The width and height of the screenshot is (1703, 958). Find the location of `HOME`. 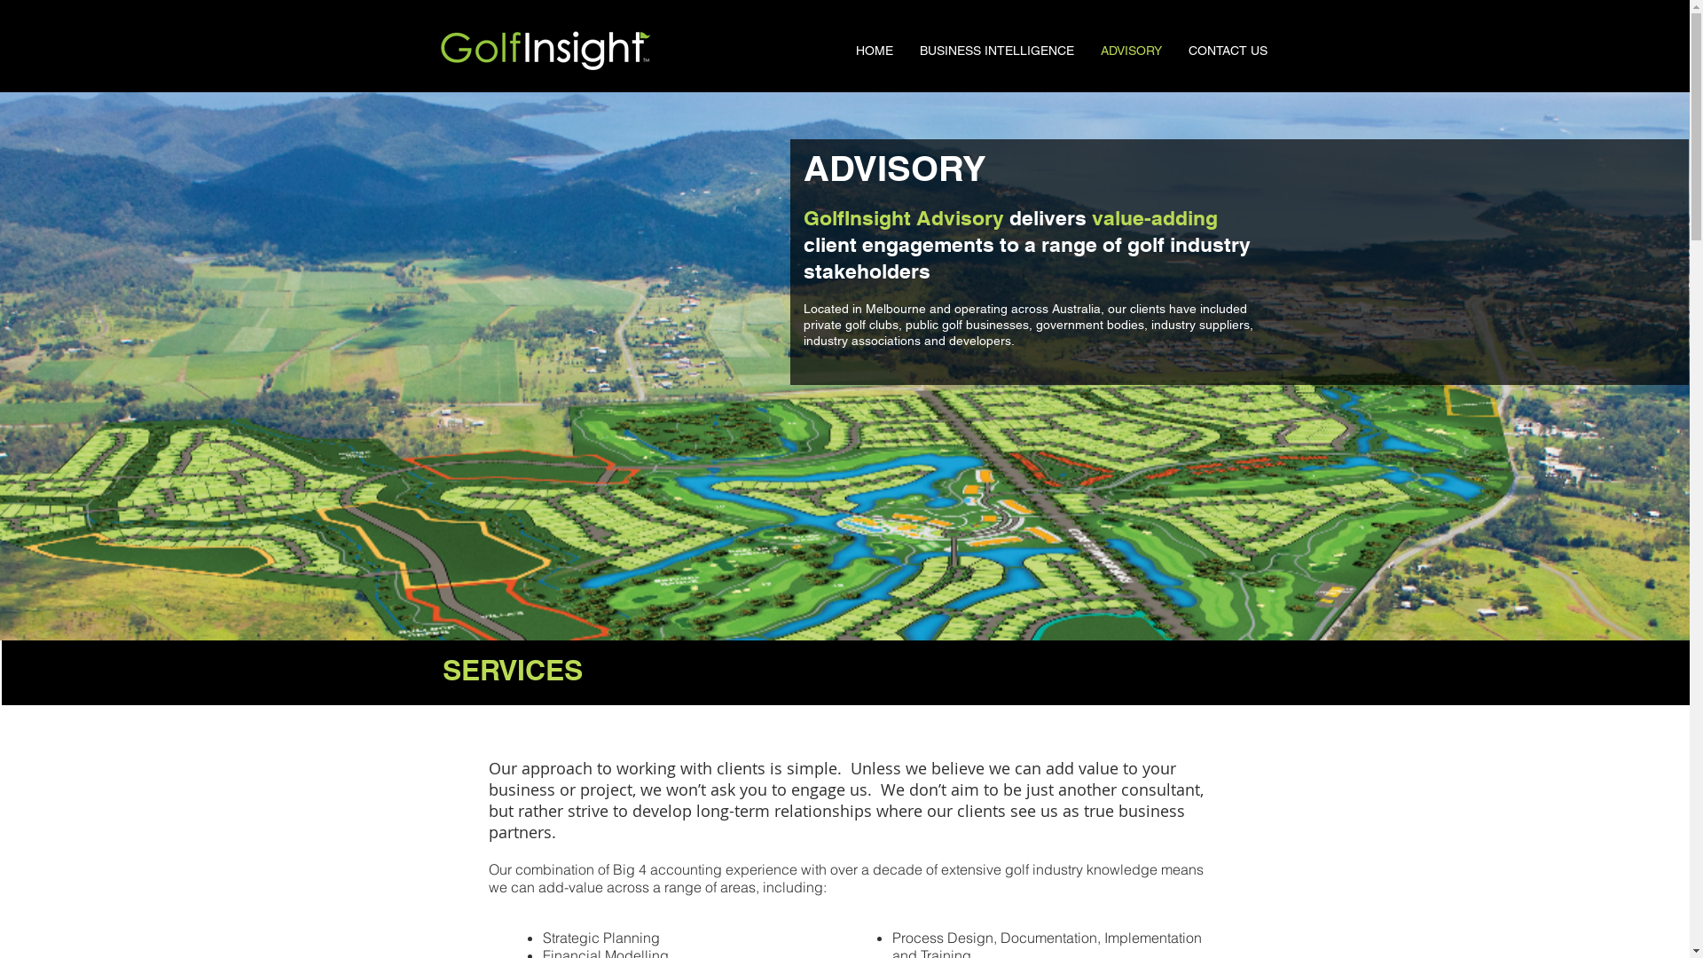

HOME is located at coordinates (875, 51).